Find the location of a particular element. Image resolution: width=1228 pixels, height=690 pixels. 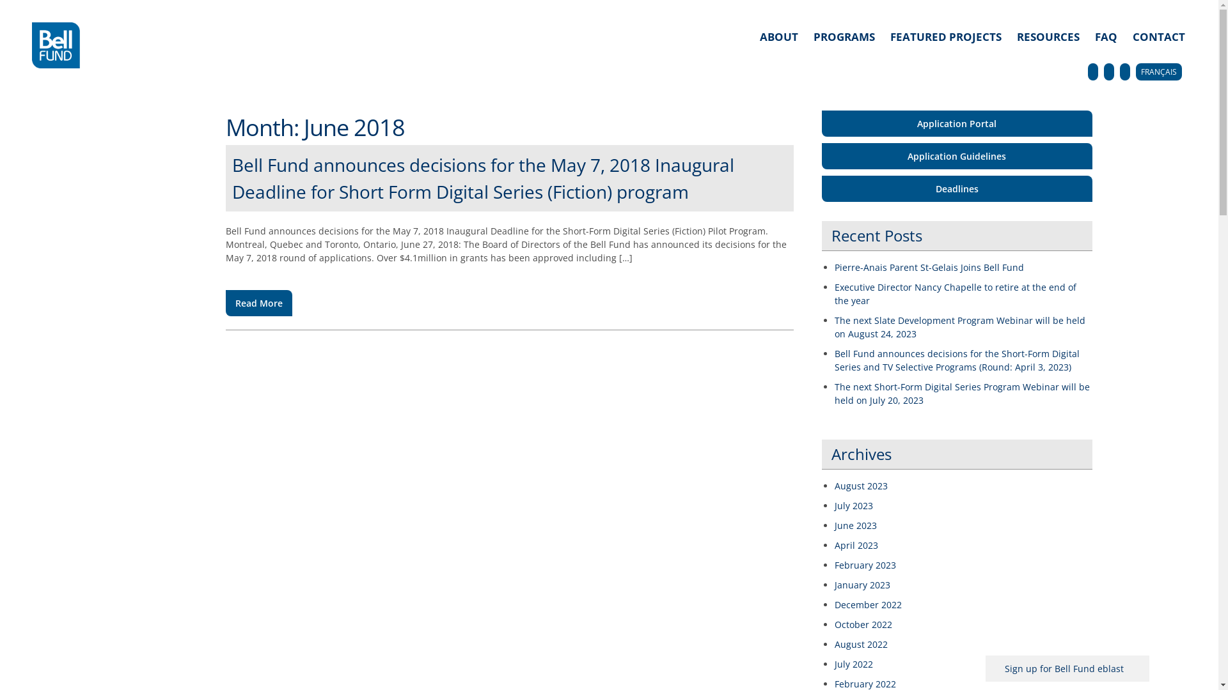

Pierre-Anais Parent St-Gelais Joins Bell Fund is located at coordinates (929, 267).